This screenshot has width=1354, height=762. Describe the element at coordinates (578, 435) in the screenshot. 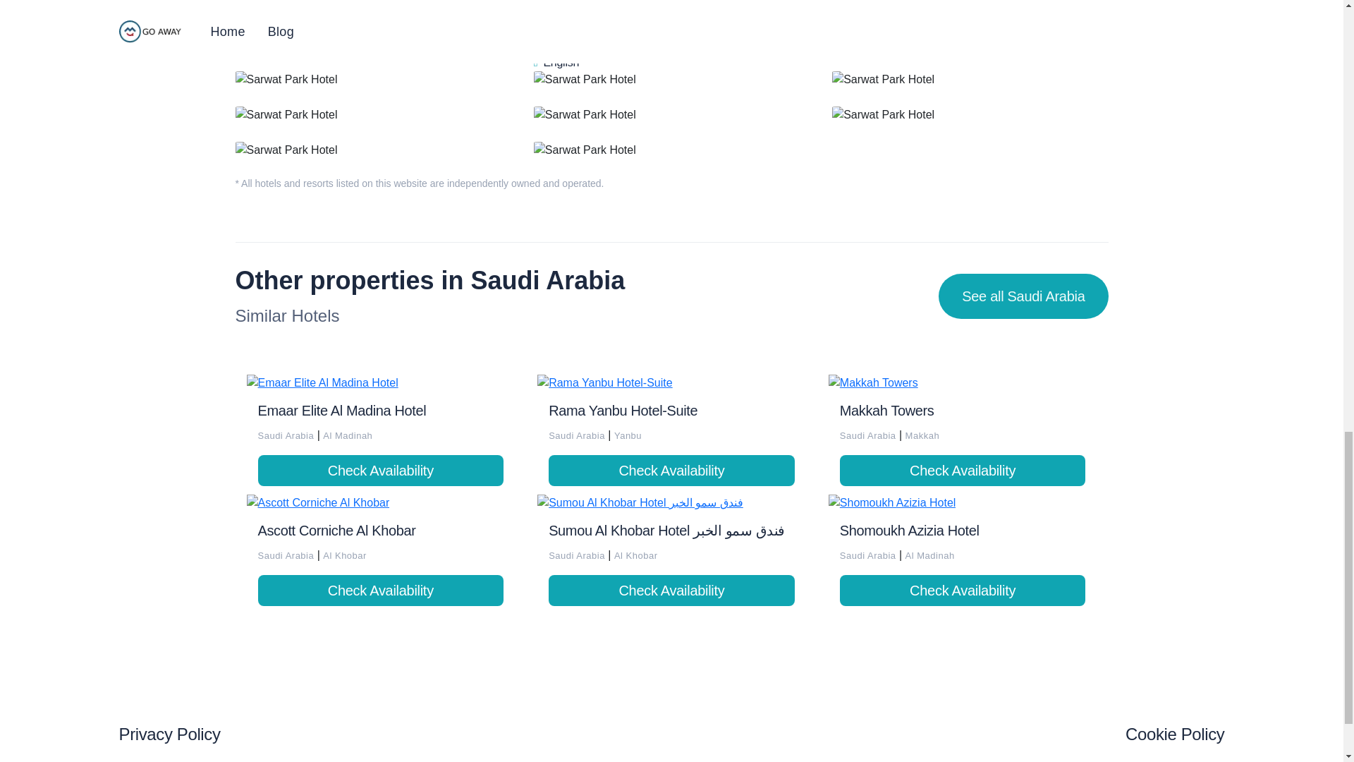

I see `Saudi Arabia` at that location.